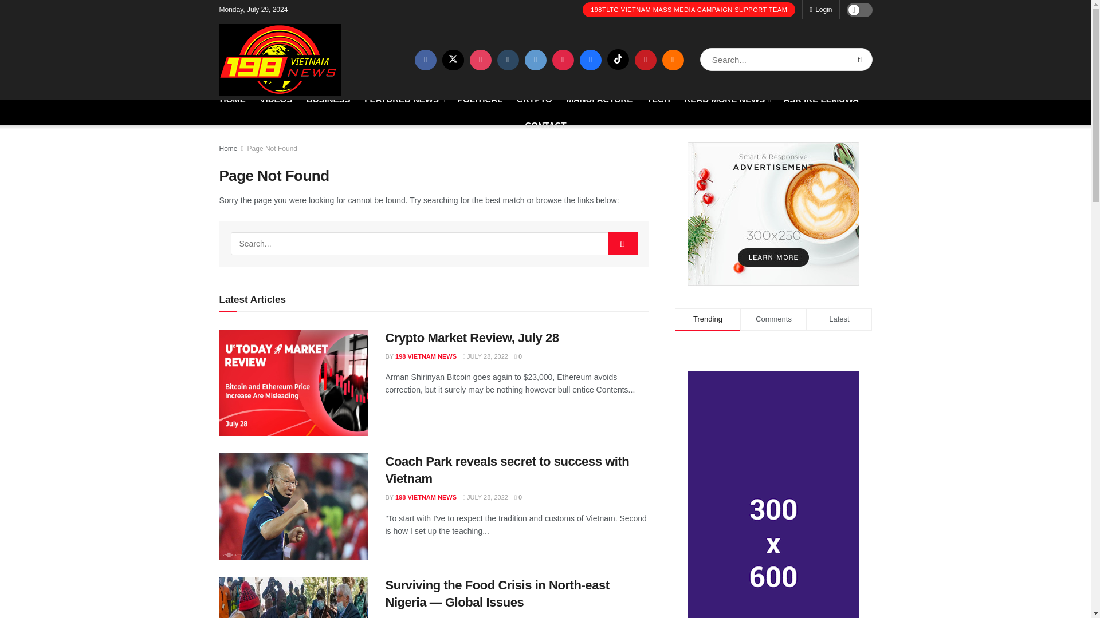 Image resolution: width=1100 pixels, height=618 pixels. What do you see at coordinates (403, 98) in the screenshot?
I see `FEATURED NEWS` at bounding box center [403, 98].